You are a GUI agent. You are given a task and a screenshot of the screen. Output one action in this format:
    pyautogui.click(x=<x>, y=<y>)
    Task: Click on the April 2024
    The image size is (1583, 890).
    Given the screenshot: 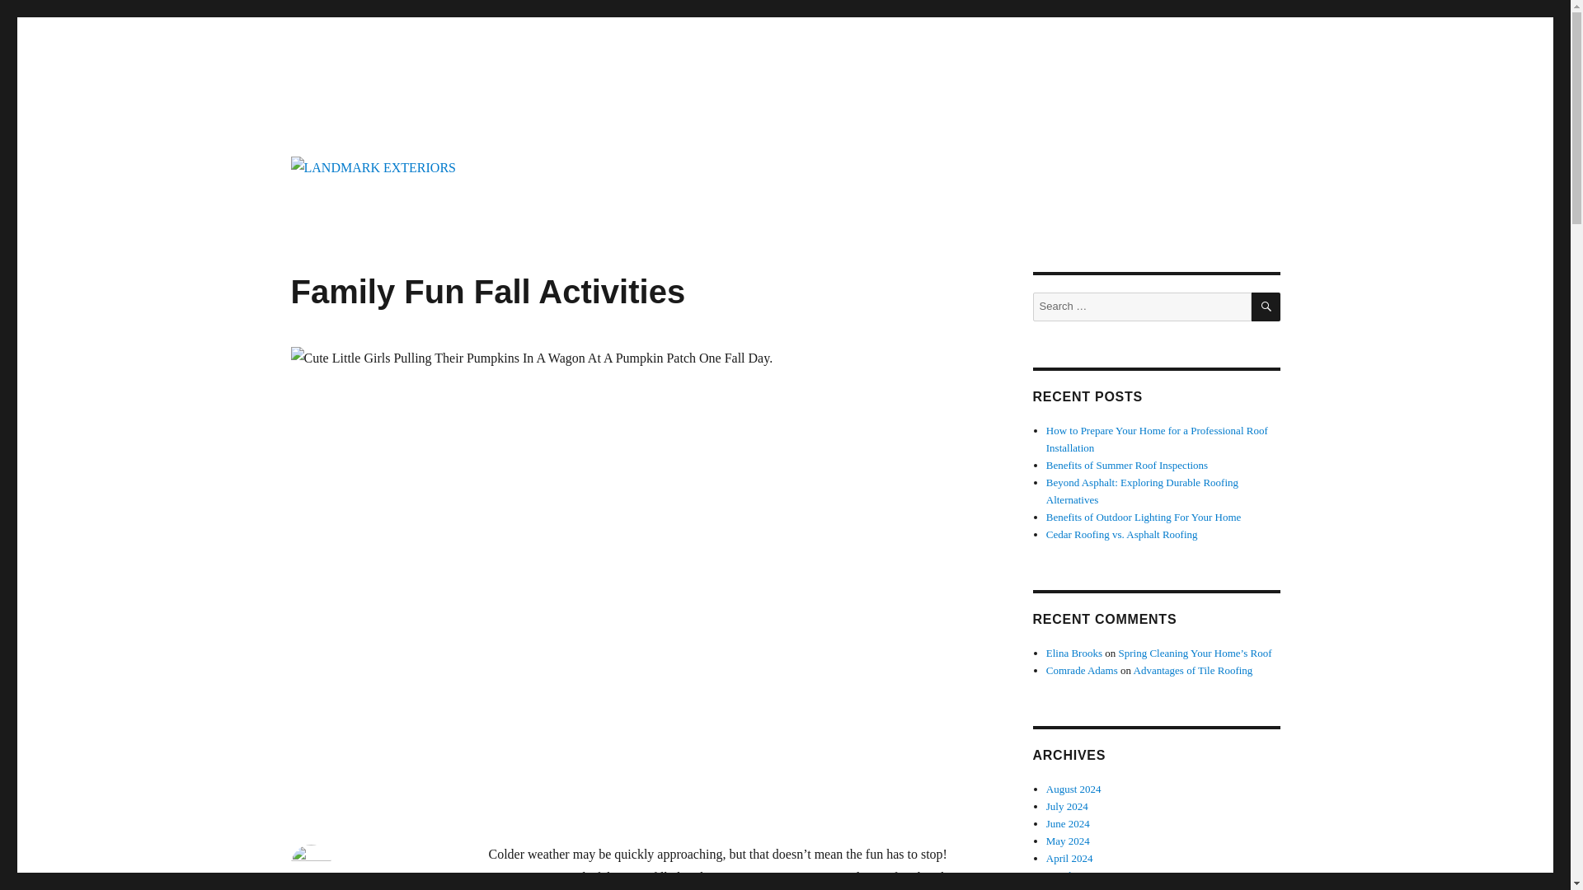 What is the action you would take?
    pyautogui.click(x=1070, y=857)
    